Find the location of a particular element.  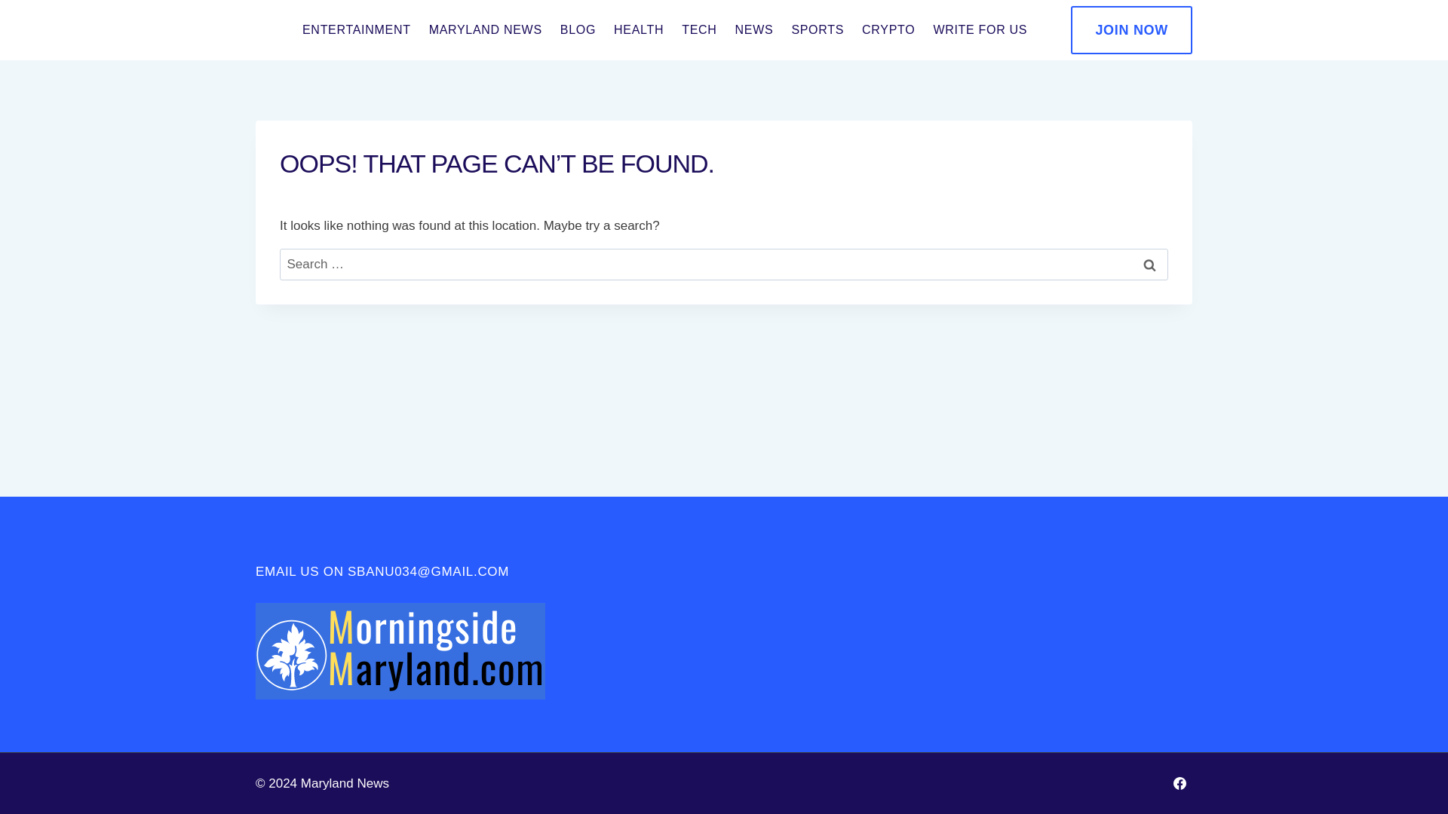

Search is located at coordinates (1149, 265).